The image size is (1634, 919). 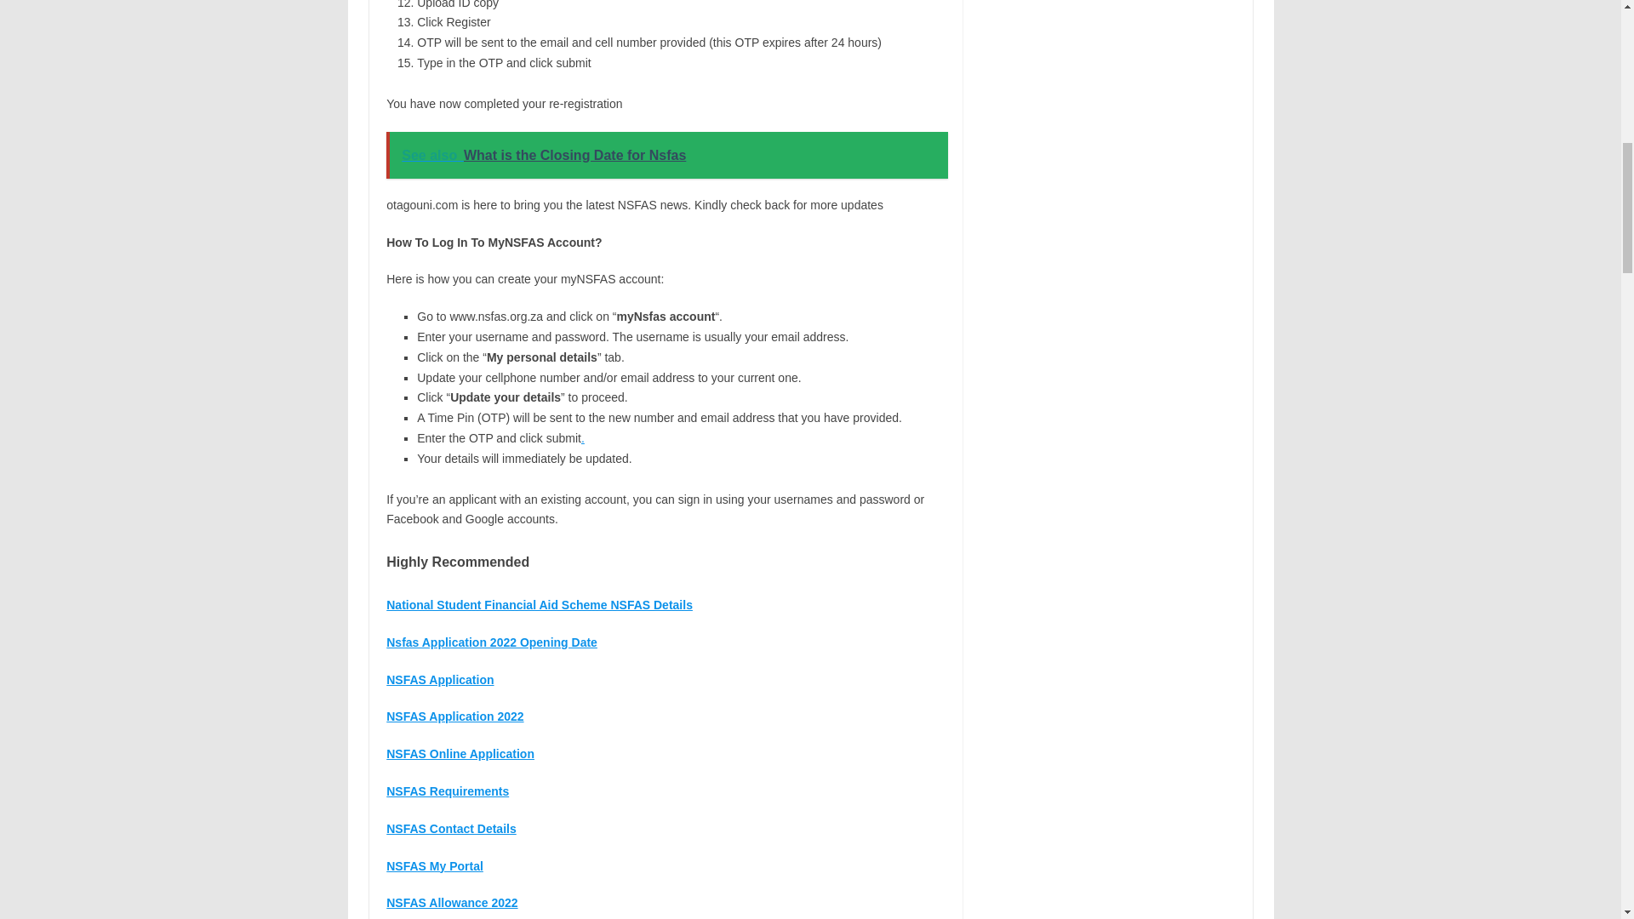 What do you see at coordinates (540, 605) in the screenshot?
I see `National Student Financial Aid Scheme NSFAS Details` at bounding box center [540, 605].